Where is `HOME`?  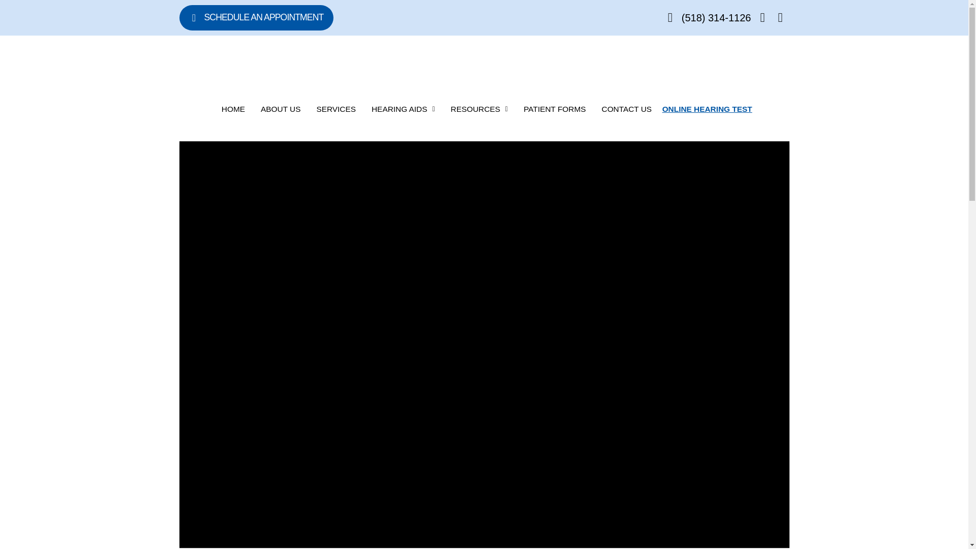
HOME is located at coordinates (233, 109).